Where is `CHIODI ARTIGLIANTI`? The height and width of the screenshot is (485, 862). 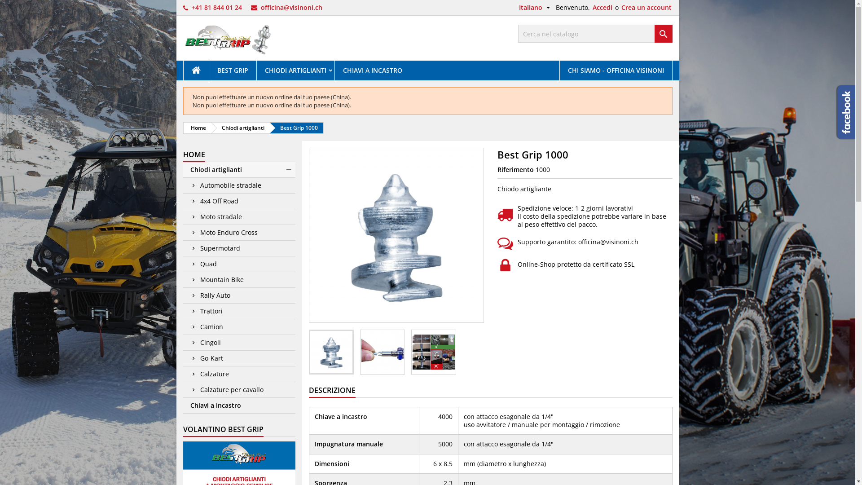 CHIODI ARTIGLIANTI is located at coordinates (295, 71).